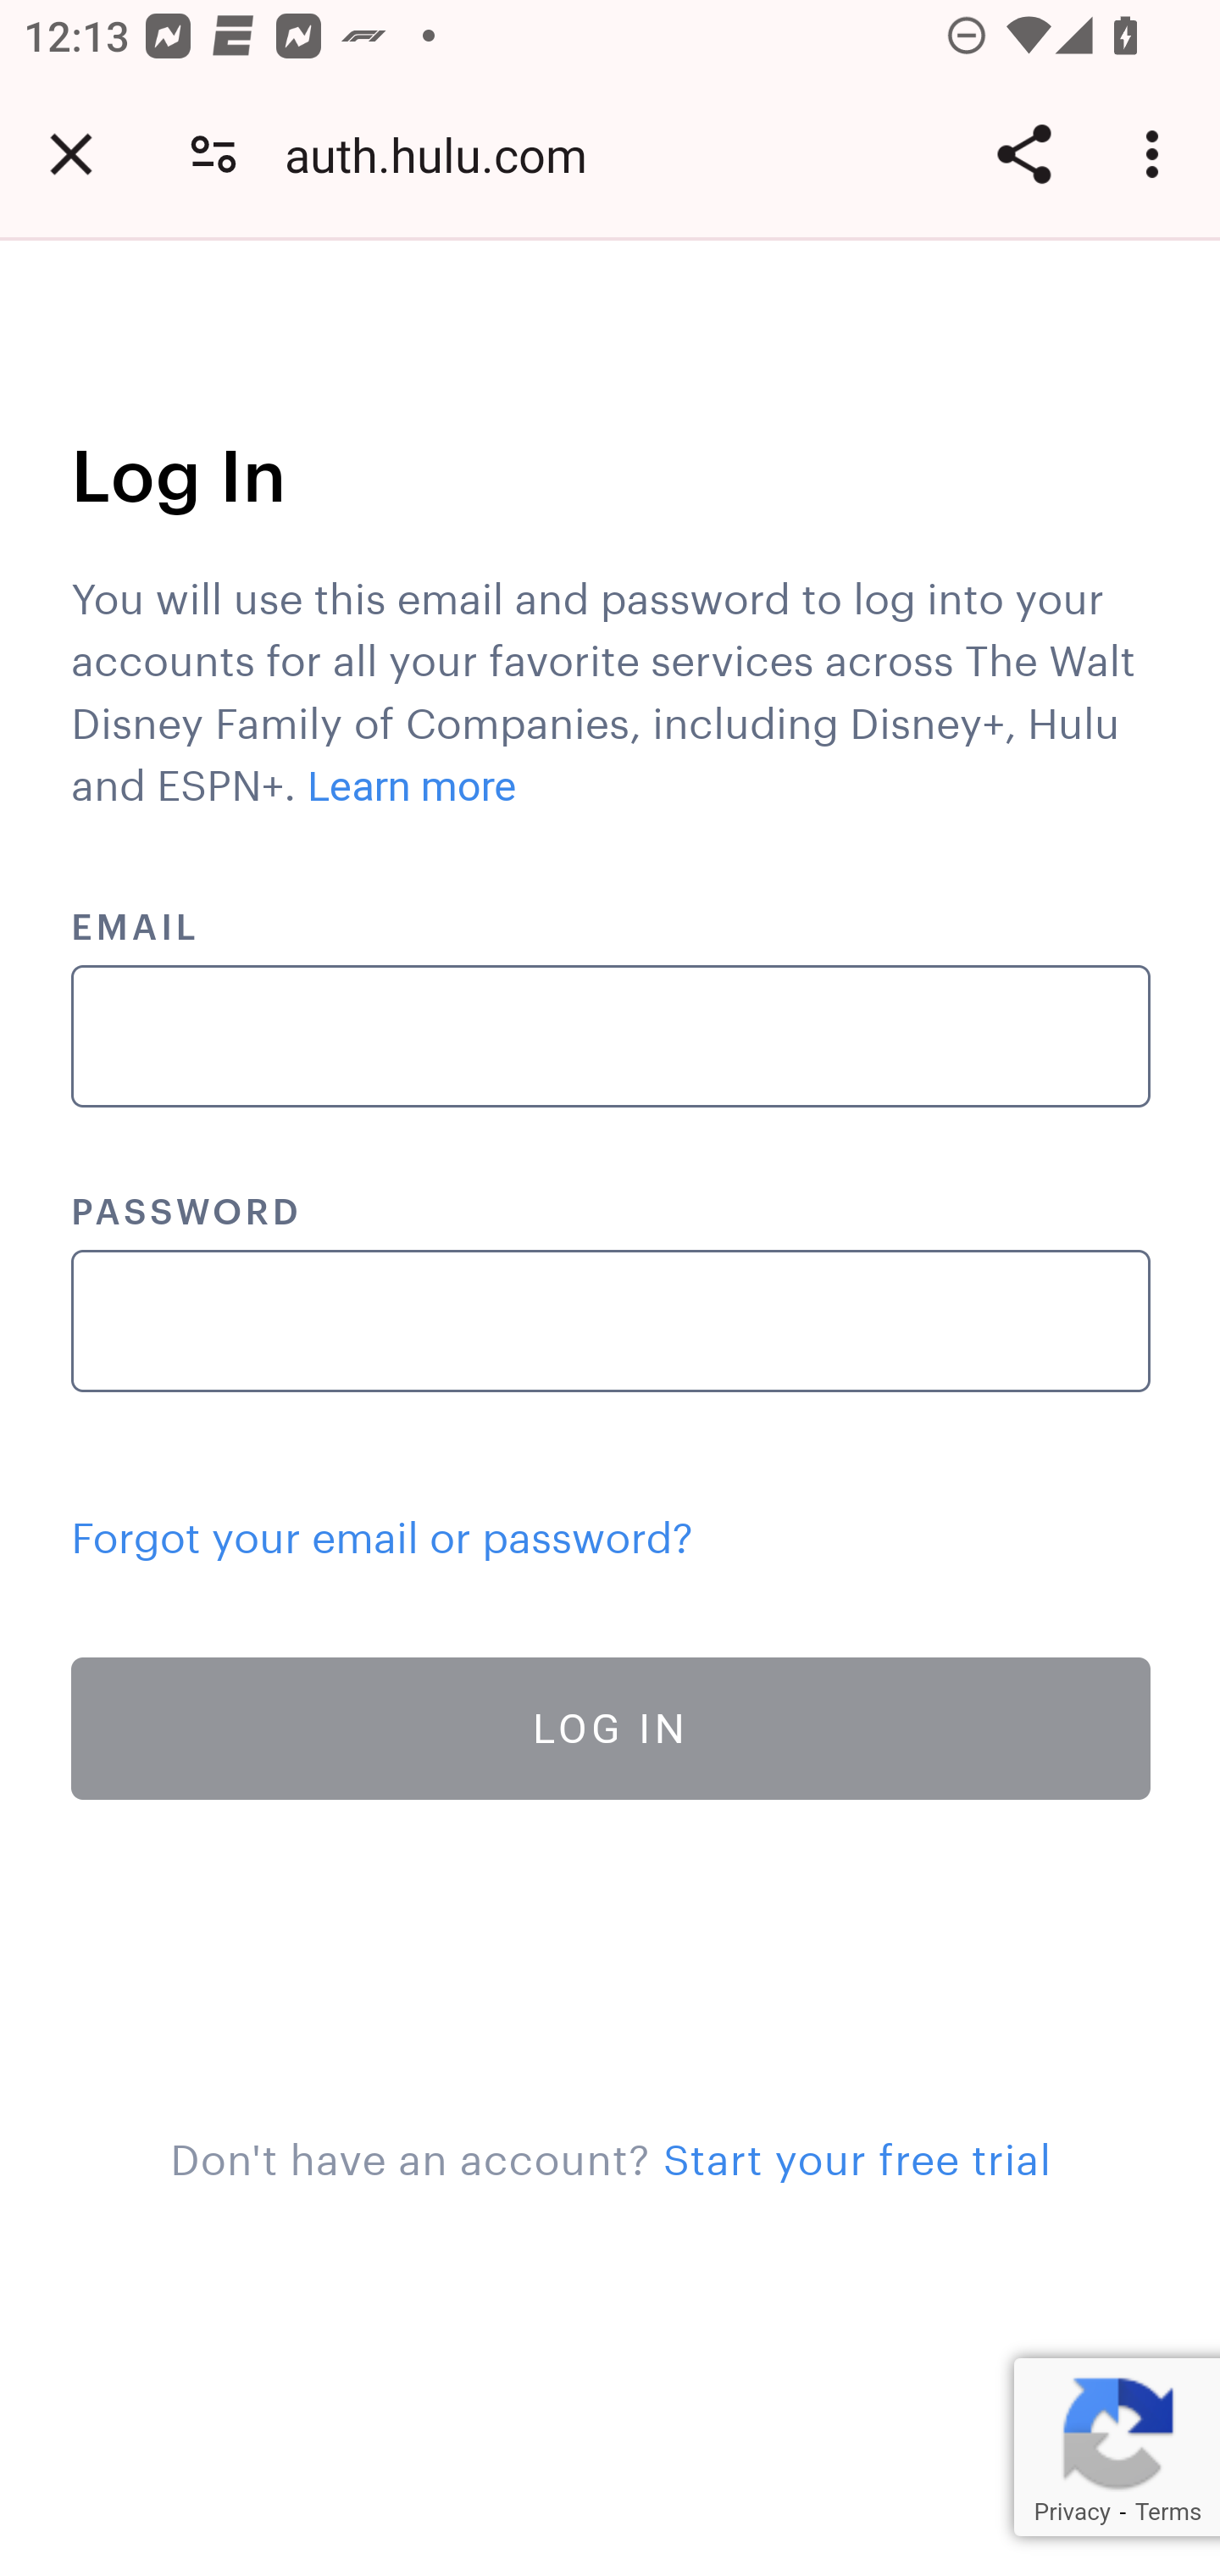  I want to click on Learn more, so click(412, 786).